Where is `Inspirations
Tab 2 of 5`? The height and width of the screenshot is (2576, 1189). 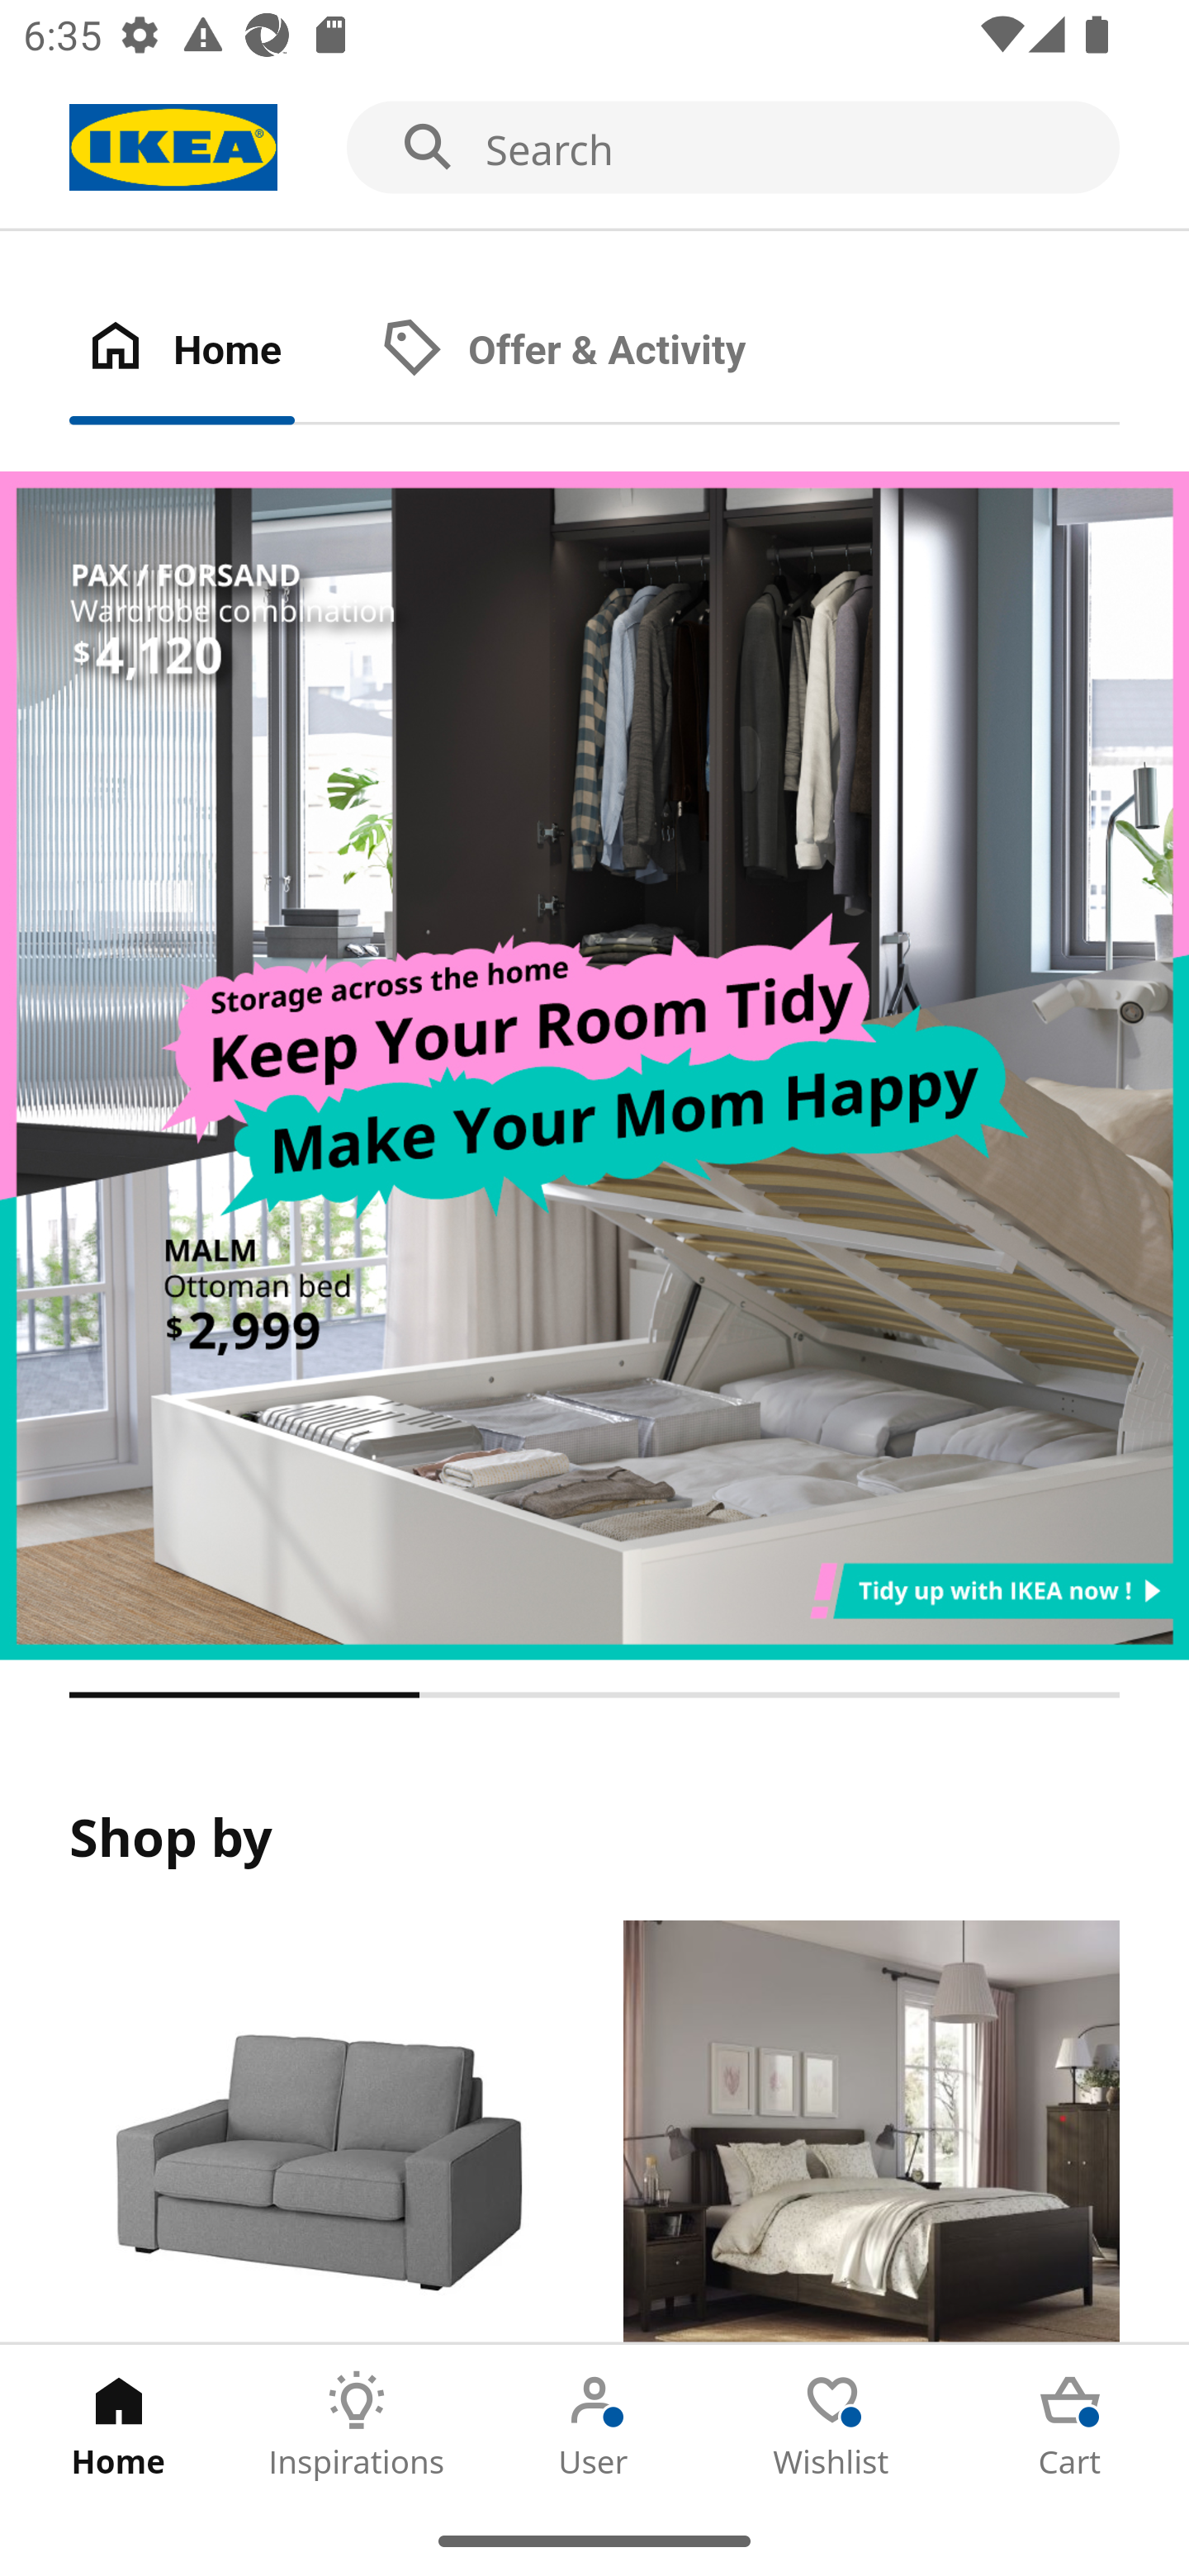 Inspirations
Tab 2 of 5 is located at coordinates (357, 2425).